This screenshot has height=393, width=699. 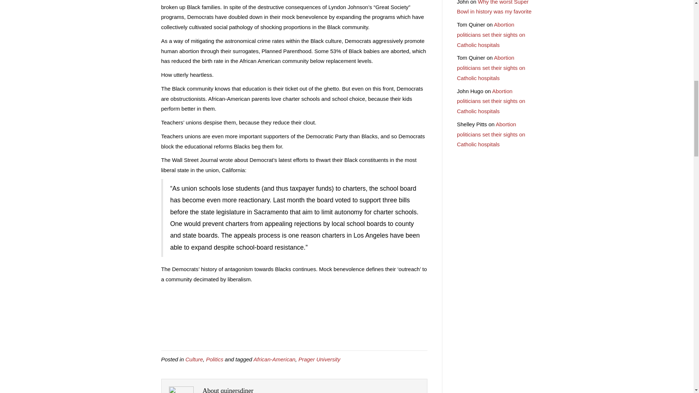 I want to click on Abortion politicians set their sights on Catholic hospitals, so click(x=491, y=101).